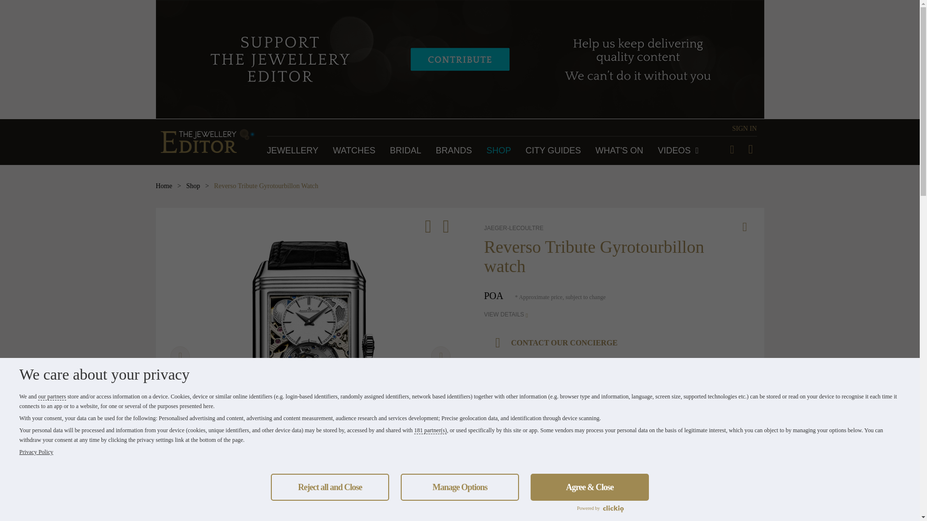 This screenshot has width=927, height=521. Describe the element at coordinates (293, 151) in the screenshot. I see `Go to Jewellery` at that location.